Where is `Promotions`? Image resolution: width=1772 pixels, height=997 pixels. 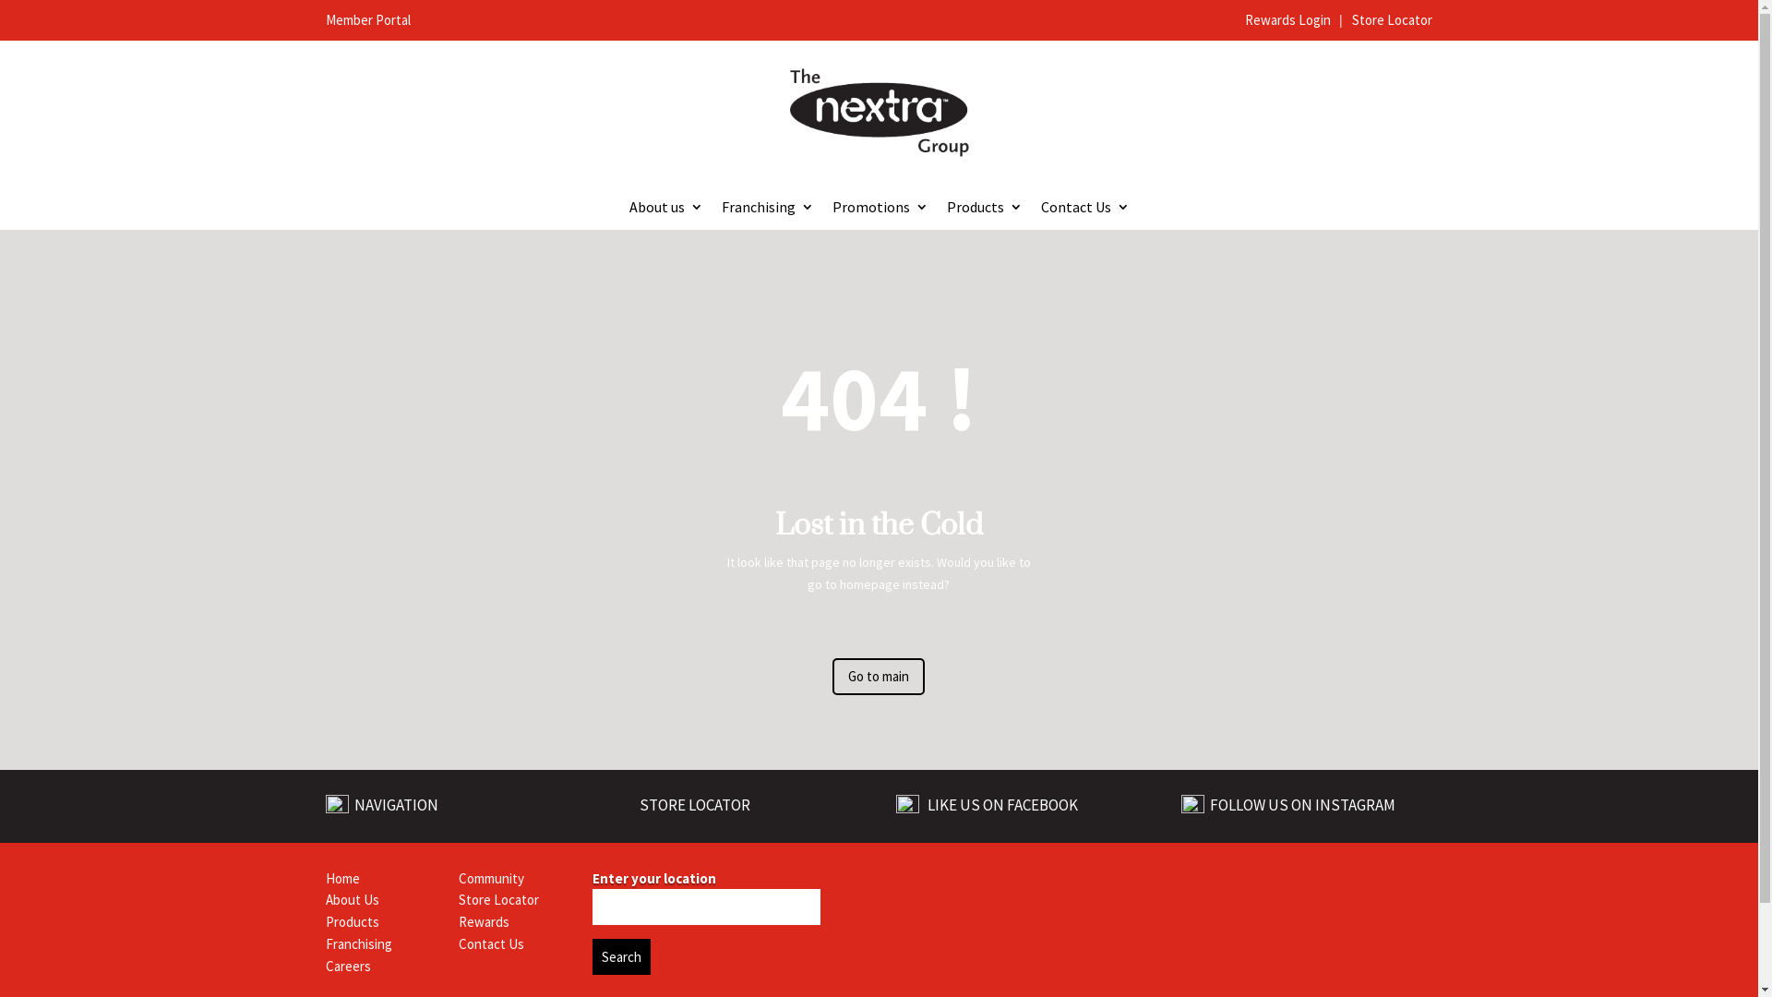
Promotions is located at coordinates (880, 210).